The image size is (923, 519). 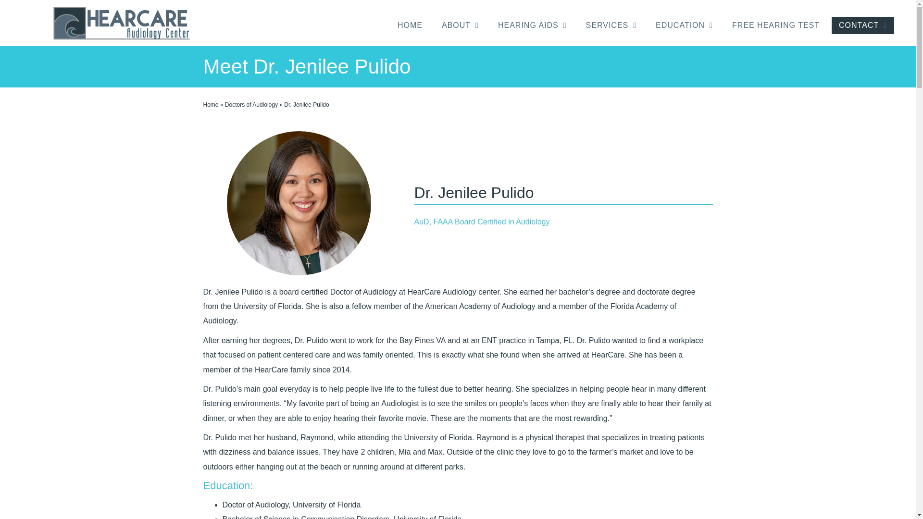 I want to click on EDUCATION, so click(x=684, y=25).